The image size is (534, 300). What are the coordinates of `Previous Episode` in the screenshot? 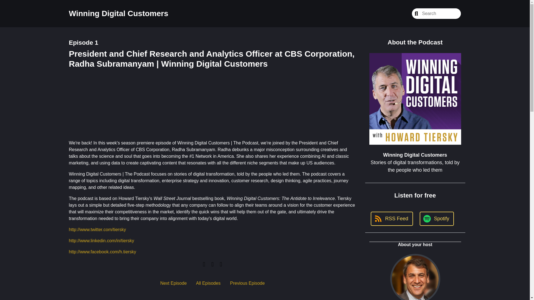 It's located at (248, 283).